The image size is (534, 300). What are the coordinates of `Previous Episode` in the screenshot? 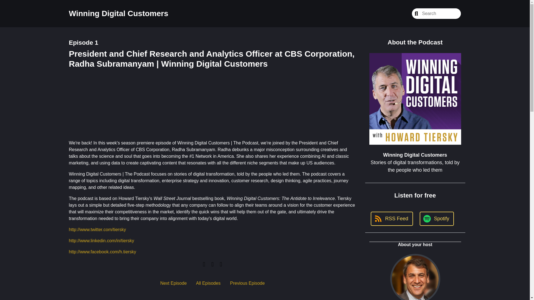 It's located at (248, 283).